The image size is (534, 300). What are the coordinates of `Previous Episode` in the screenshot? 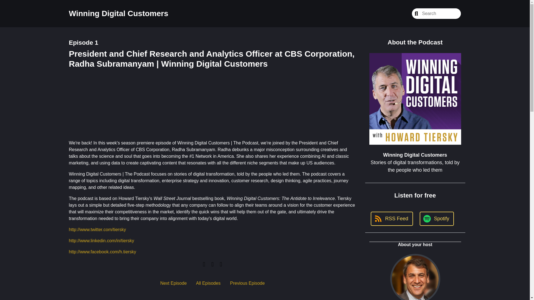 It's located at (248, 283).